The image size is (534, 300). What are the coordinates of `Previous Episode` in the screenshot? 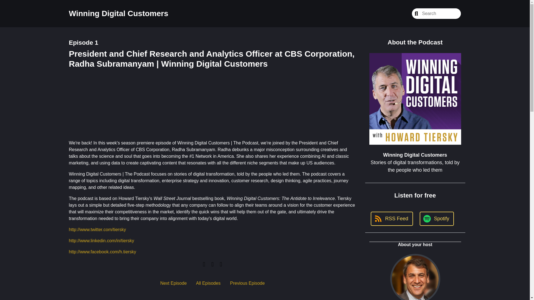 It's located at (248, 283).